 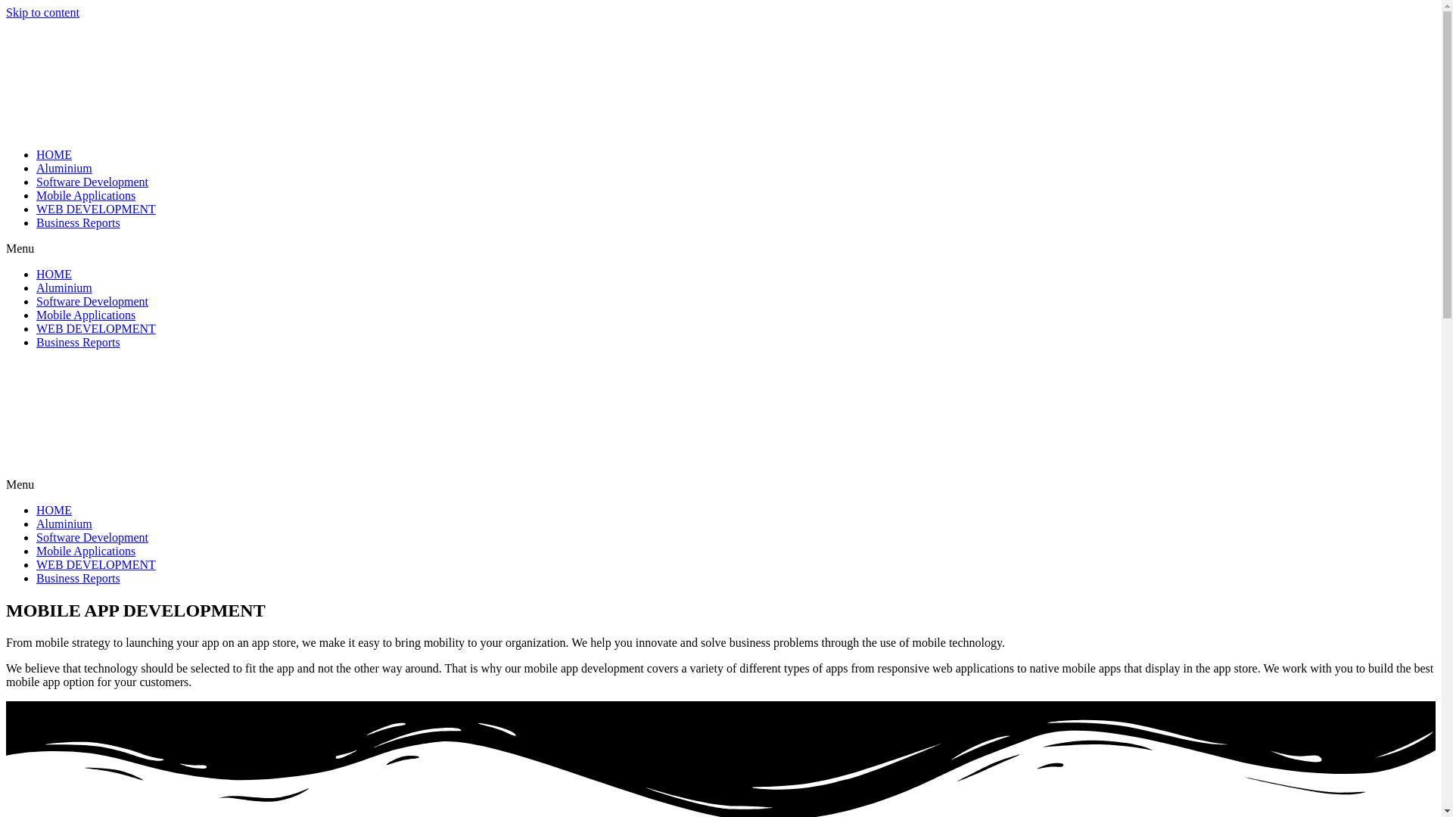 I want to click on WEB DEVELOPMENT, so click(x=96, y=328).